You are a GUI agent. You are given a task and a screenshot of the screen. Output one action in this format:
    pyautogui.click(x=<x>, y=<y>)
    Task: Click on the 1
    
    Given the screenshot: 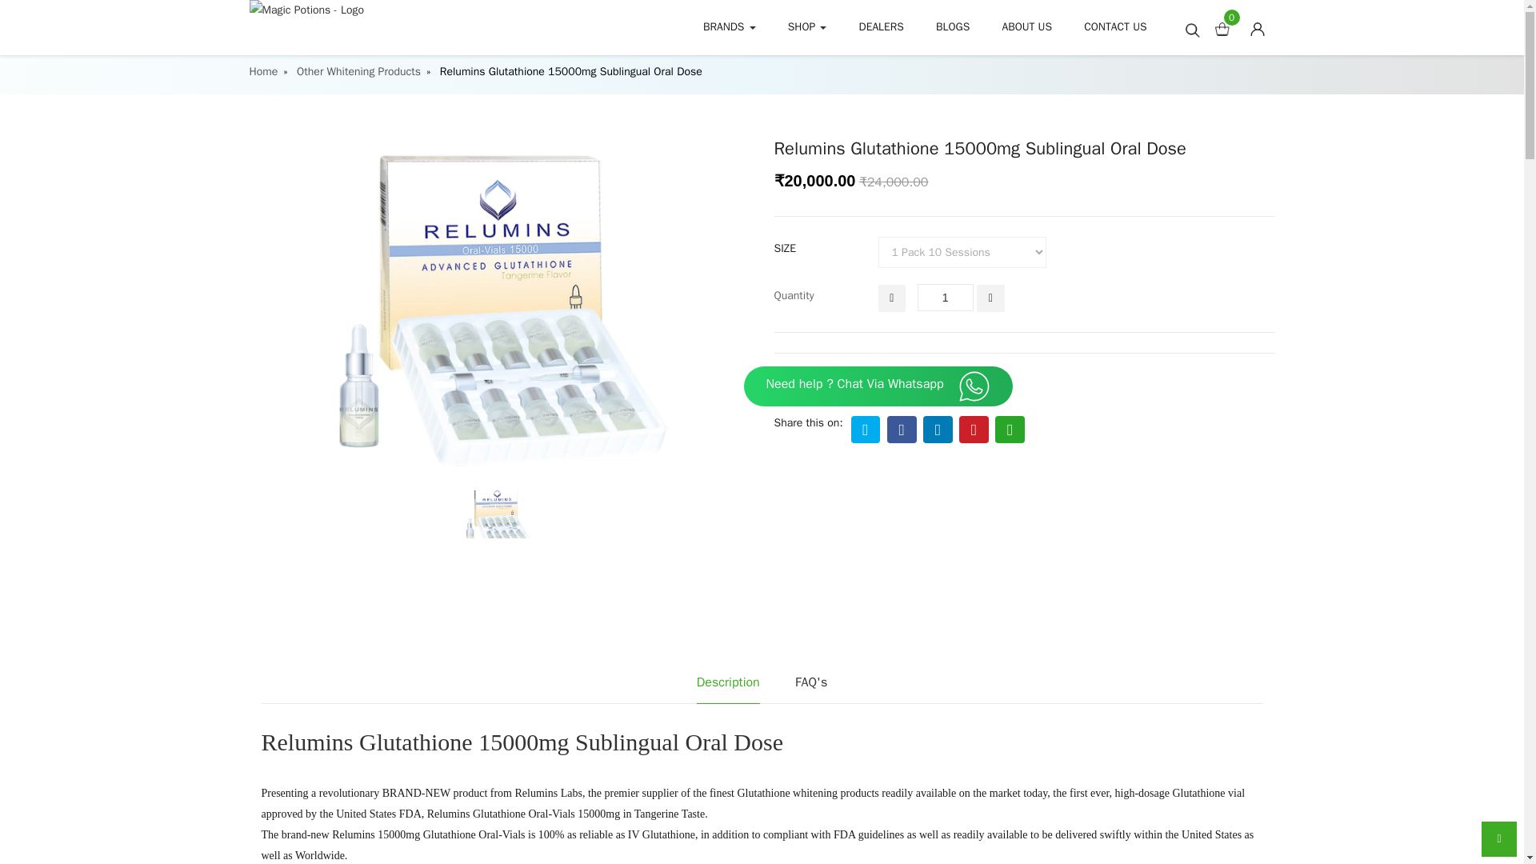 What is the action you would take?
    pyautogui.click(x=946, y=298)
    